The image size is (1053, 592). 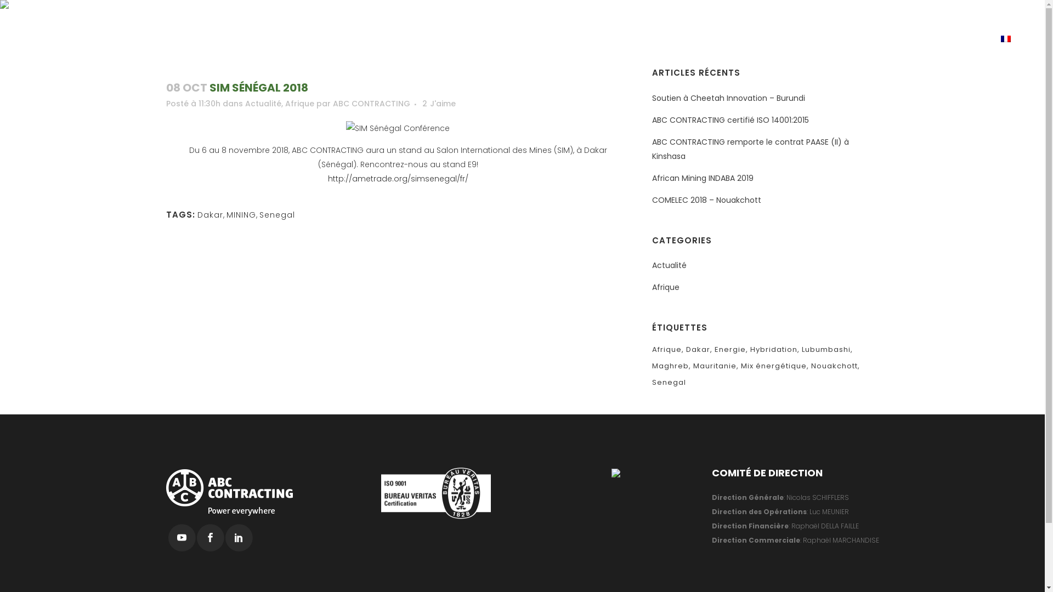 What do you see at coordinates (620, 40) in the screenshot?
I see `ABC CONTRACTING` at bounding box center [620, 40].